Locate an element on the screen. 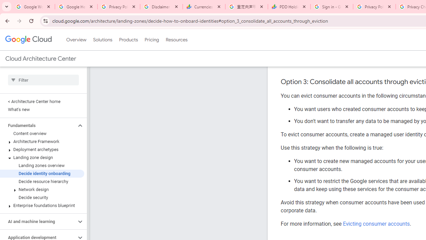 This screenshot has width=426, height=240. Content overview is located at coordinates (42, 133).